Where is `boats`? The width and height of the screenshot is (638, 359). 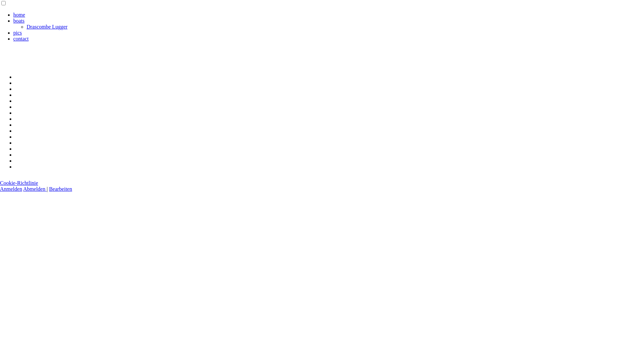
boats is located at coordinates (19, 21).